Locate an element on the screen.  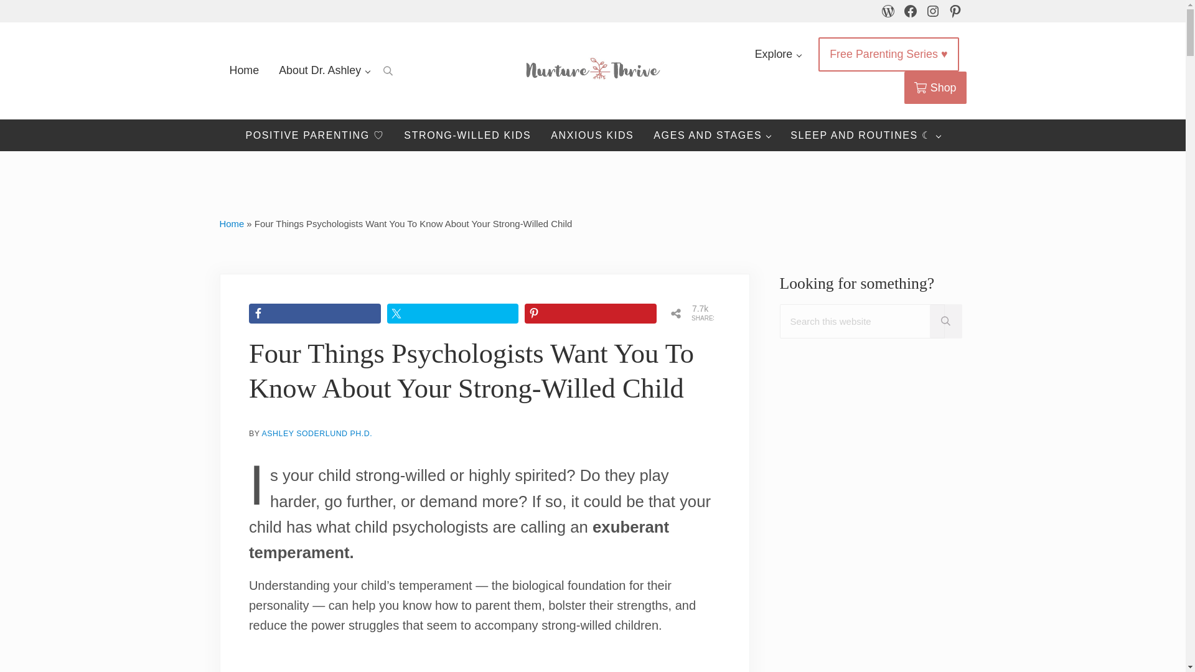
Share on Facebook is located at coordinates (315, 314).